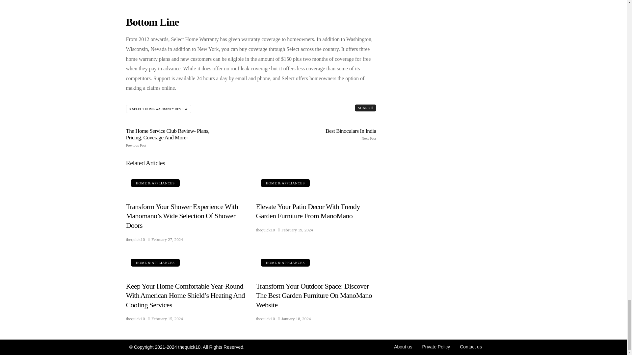 This screenshot has height=355, width=632. What do you see at coordinates (265, 229) in the screenshot?
I see `Posts by thequick10` at bounding box center [265, 229].